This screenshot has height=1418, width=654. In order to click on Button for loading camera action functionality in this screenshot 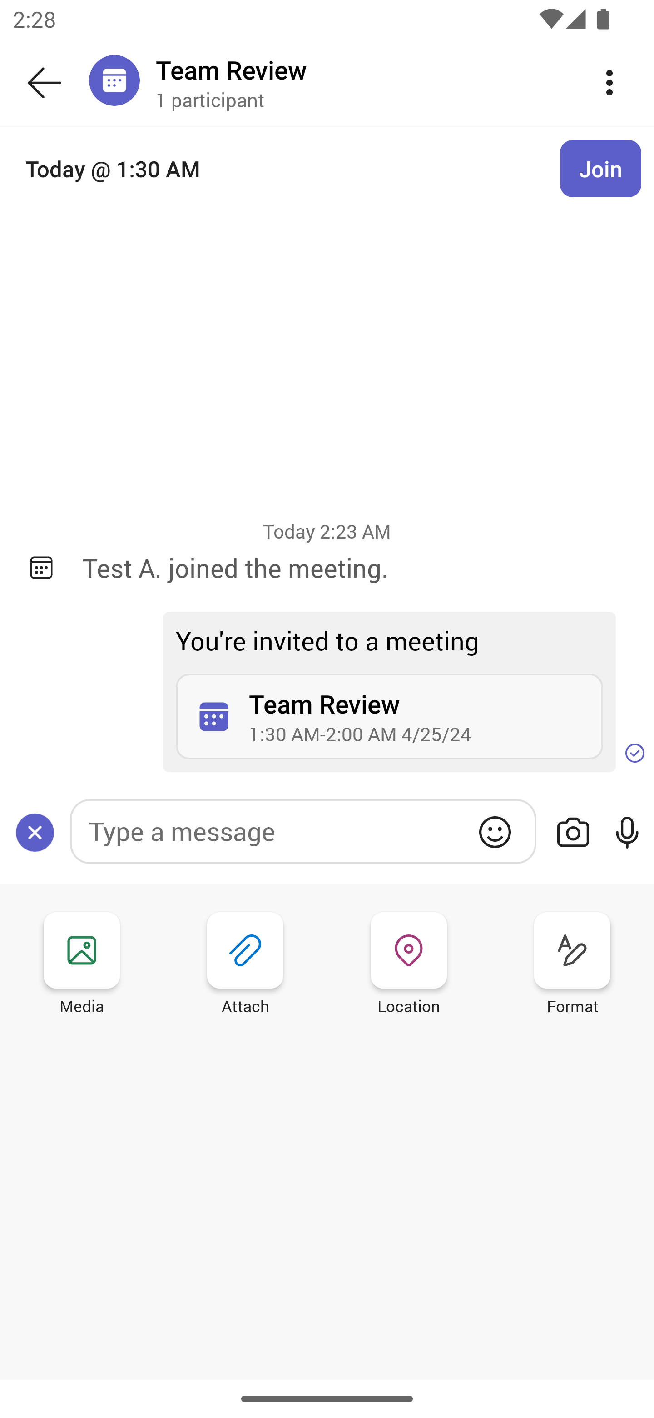, I will do `click(573, 832)`.